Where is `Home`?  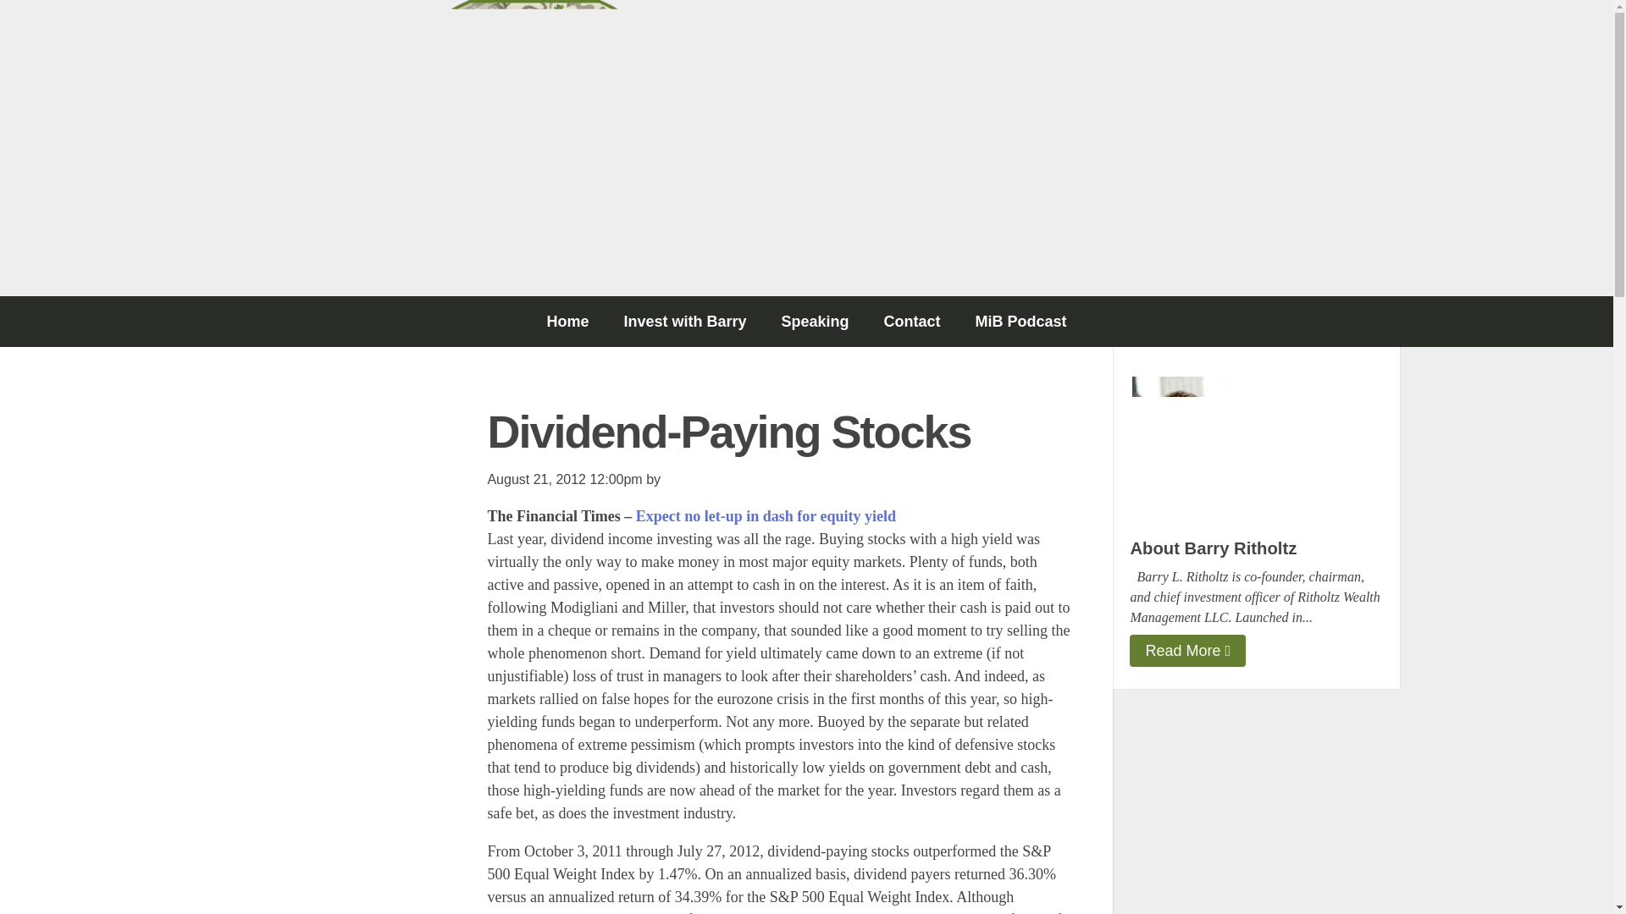
Home is located at coordinates (567, 322).